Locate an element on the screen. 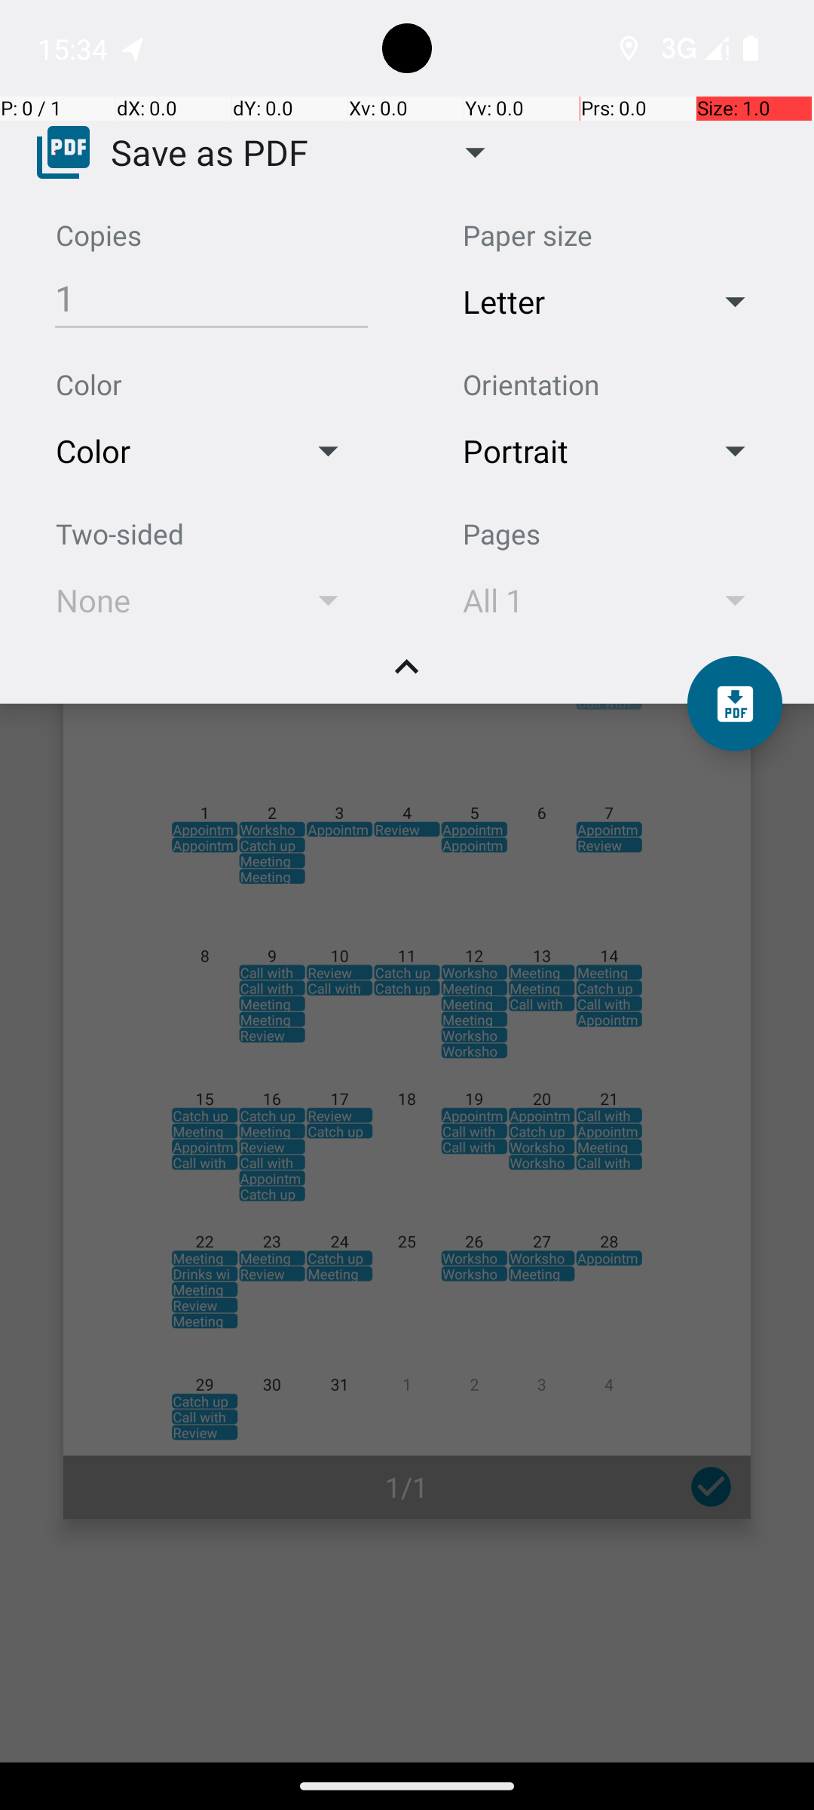  Two-sided is located at coordinates (120, 534).